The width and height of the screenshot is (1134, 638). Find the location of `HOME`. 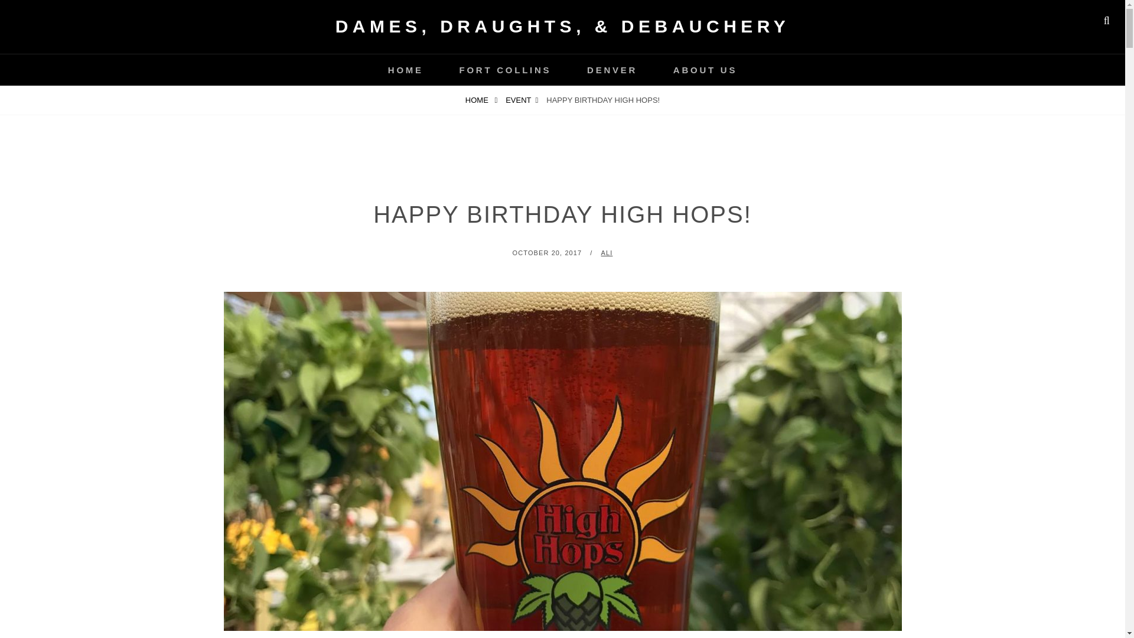

HOME is located at coordinates (481, 100).